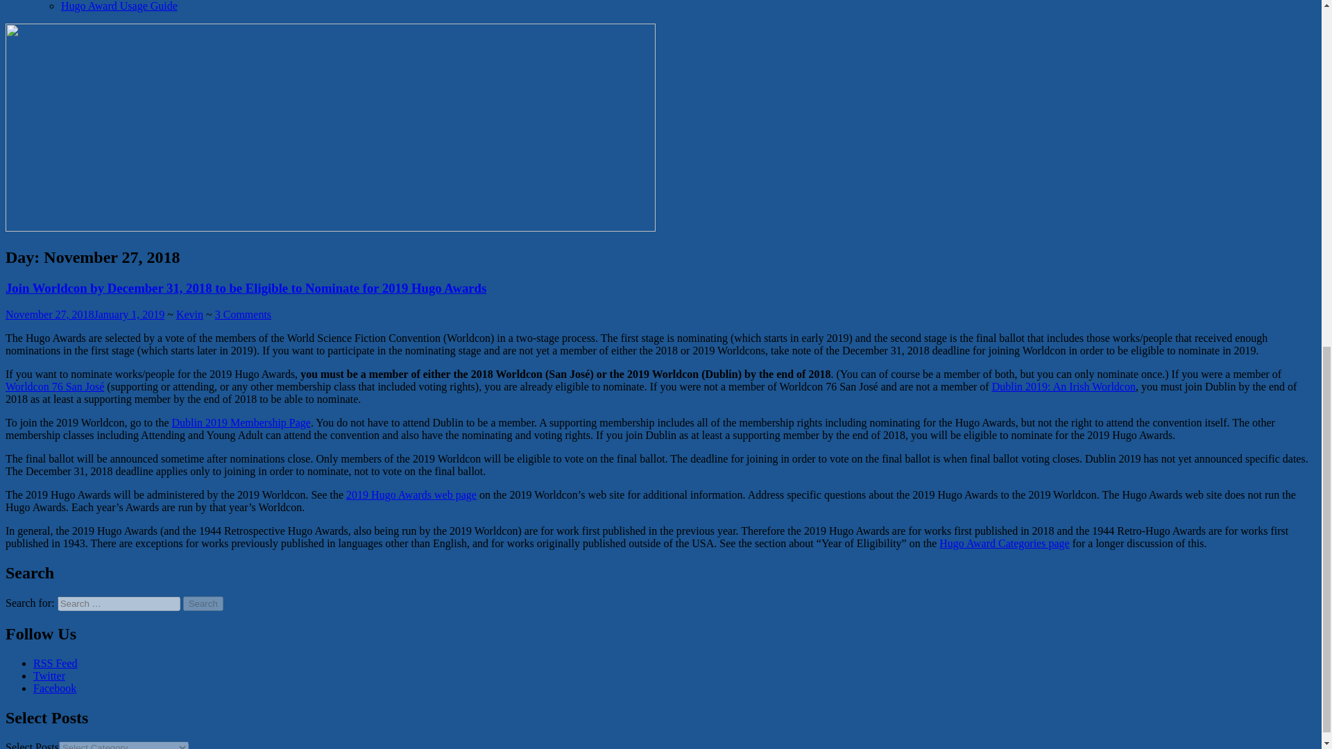  I want to click on Hugo Award Categories page, so click(1004, 543).